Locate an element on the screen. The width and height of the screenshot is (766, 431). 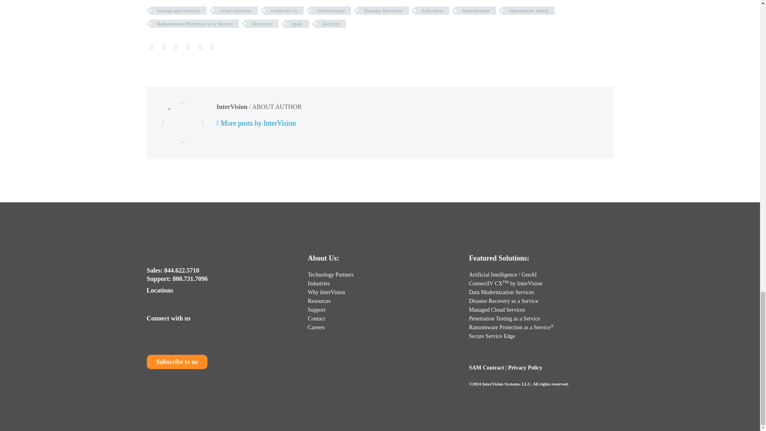
Pinterest is located at coordinates (176, 47).